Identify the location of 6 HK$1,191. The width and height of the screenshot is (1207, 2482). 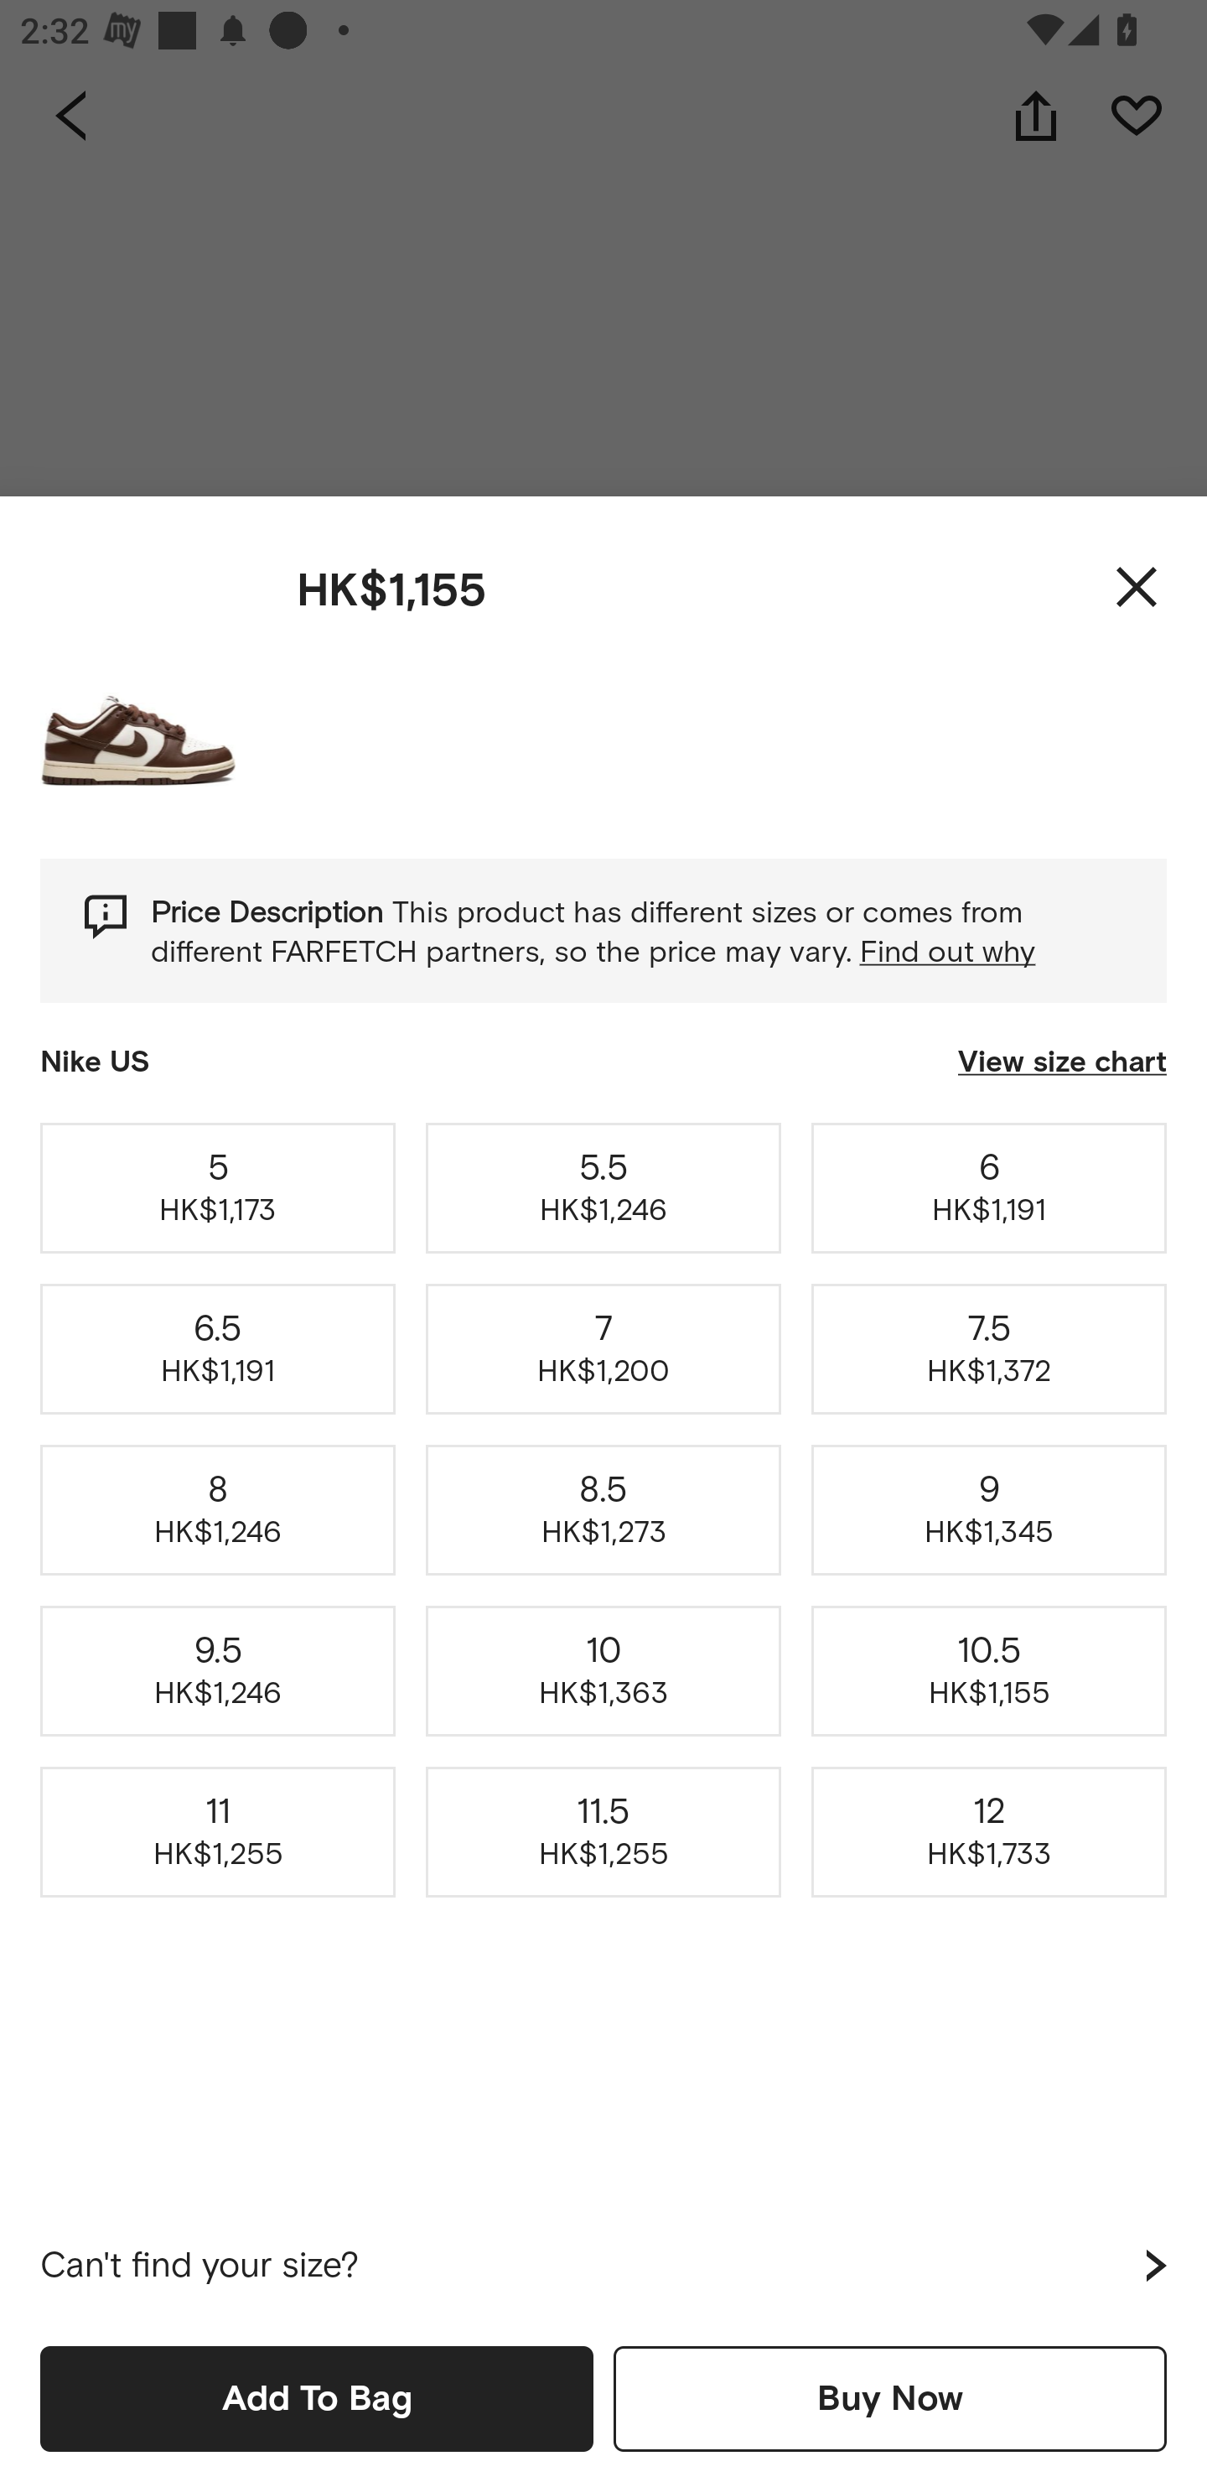
(989, 1187).